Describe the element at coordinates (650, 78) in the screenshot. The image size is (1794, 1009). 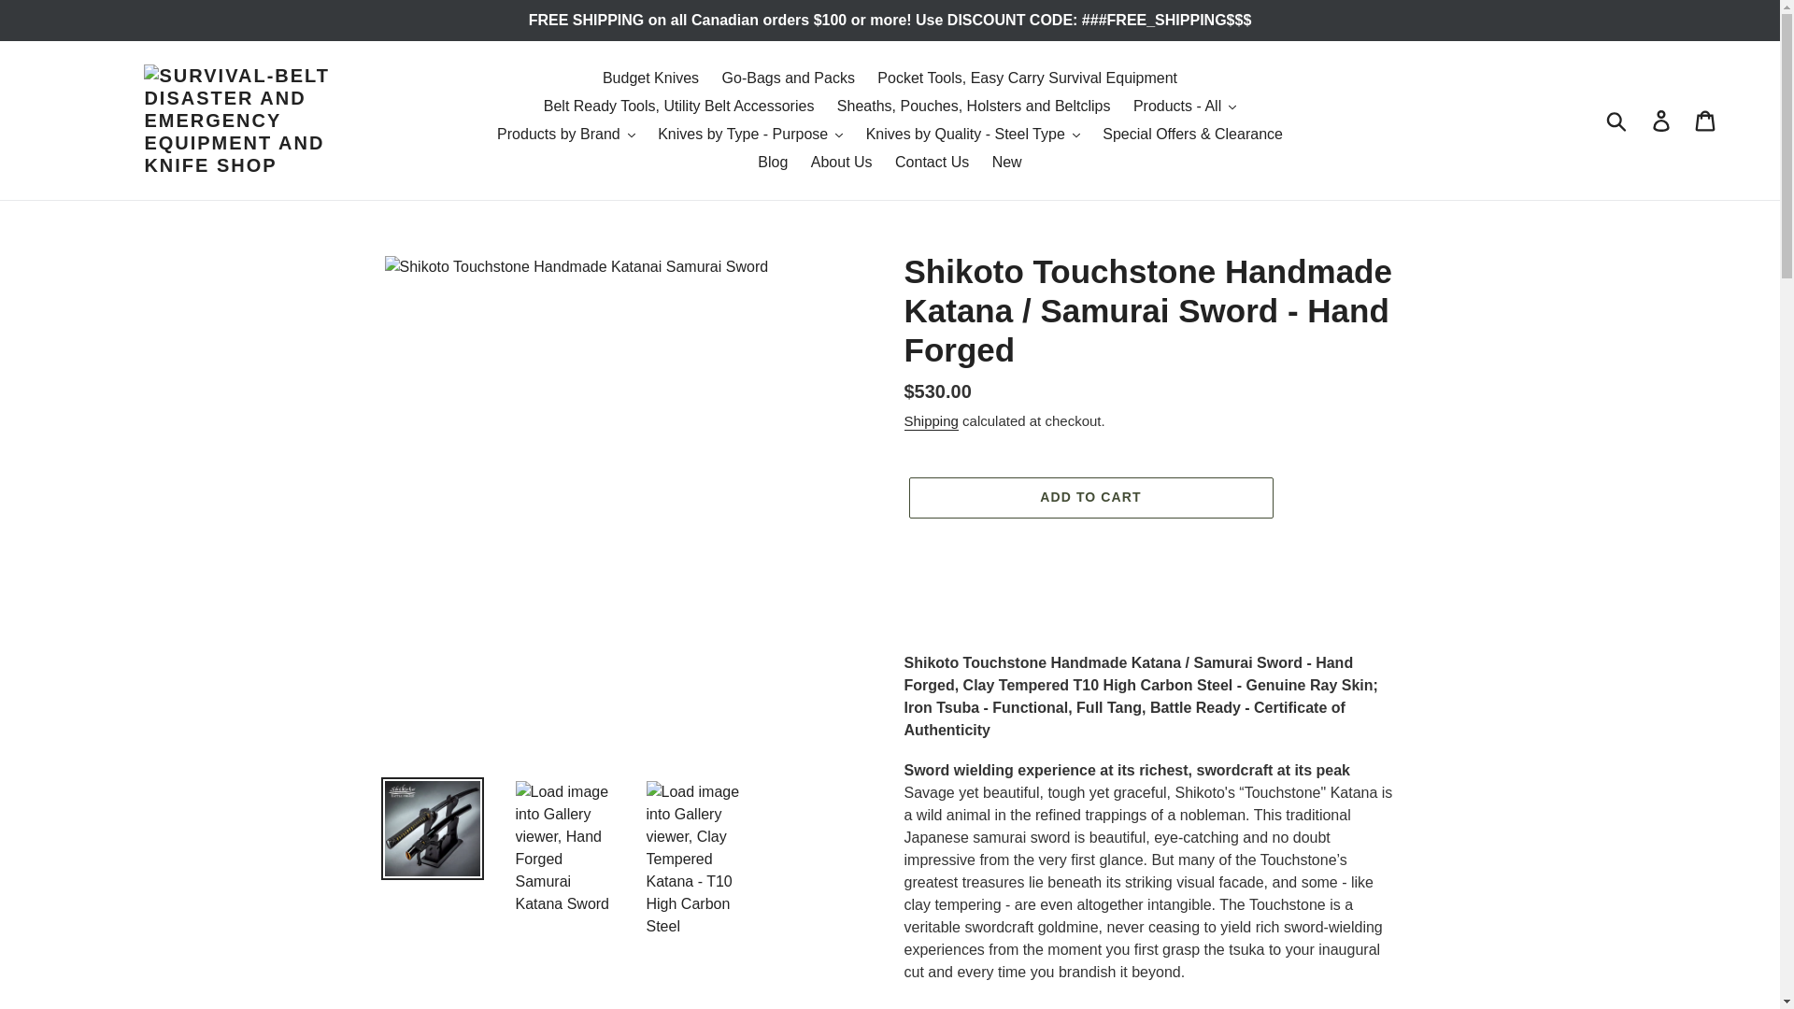
I see `Budget Knives` at that location.